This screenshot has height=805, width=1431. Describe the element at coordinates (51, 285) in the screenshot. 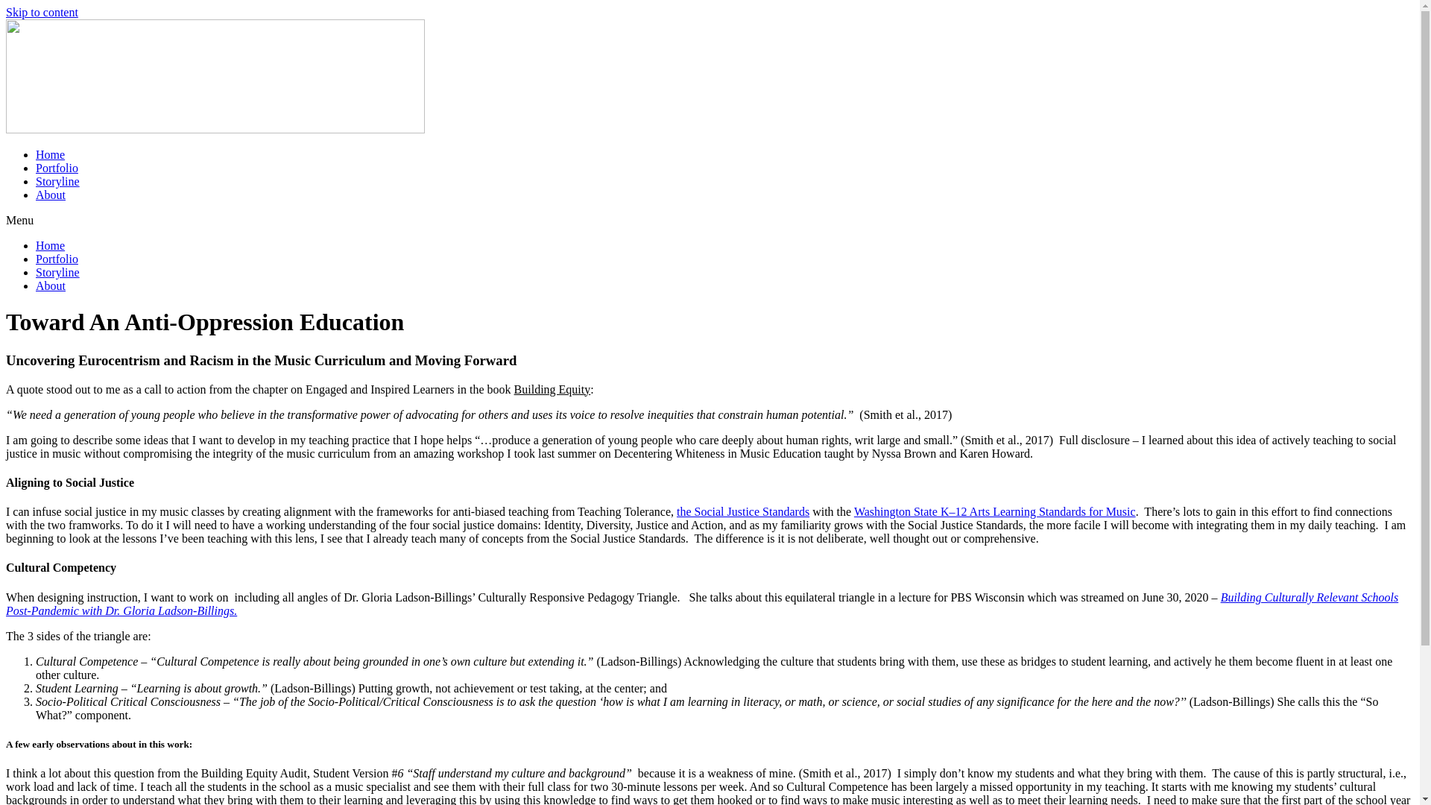

I see `About` at that location.